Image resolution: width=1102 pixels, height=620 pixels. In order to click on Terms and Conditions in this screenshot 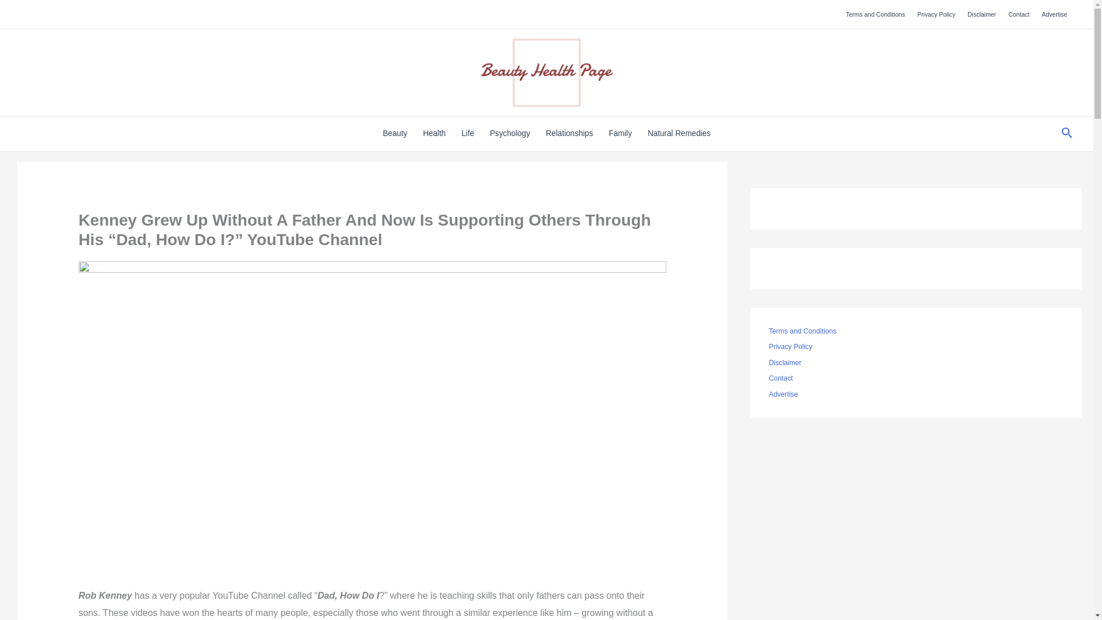, I will do `click(875, 14)`.